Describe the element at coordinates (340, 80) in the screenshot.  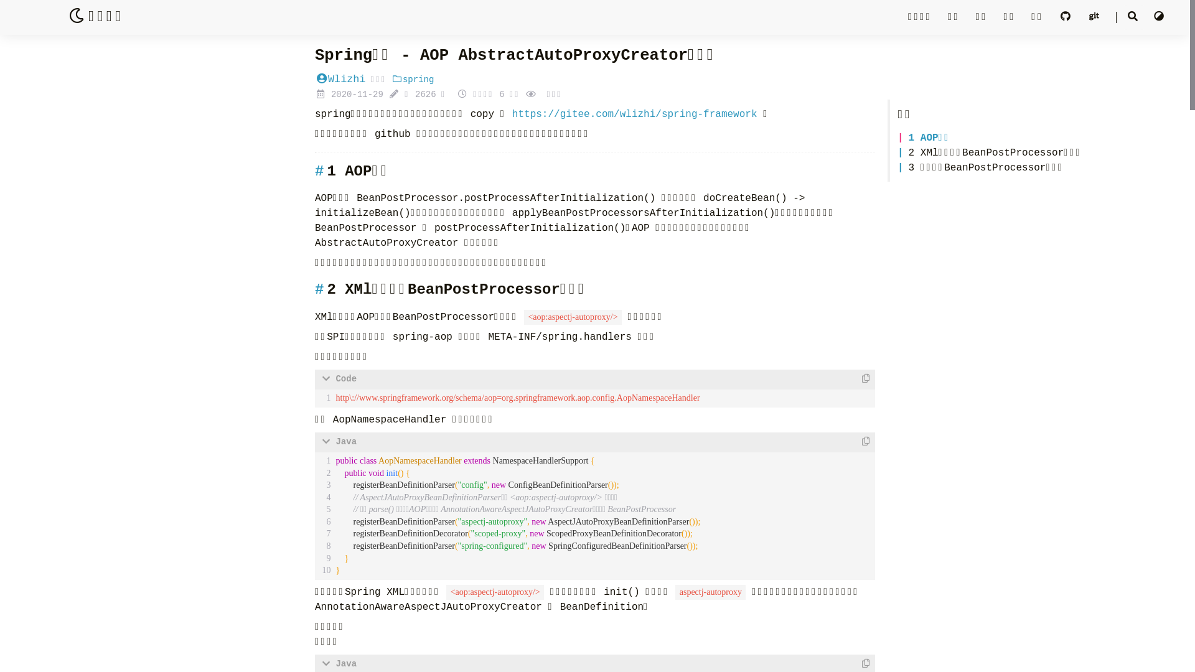
I see `Wlizhi` at that location.